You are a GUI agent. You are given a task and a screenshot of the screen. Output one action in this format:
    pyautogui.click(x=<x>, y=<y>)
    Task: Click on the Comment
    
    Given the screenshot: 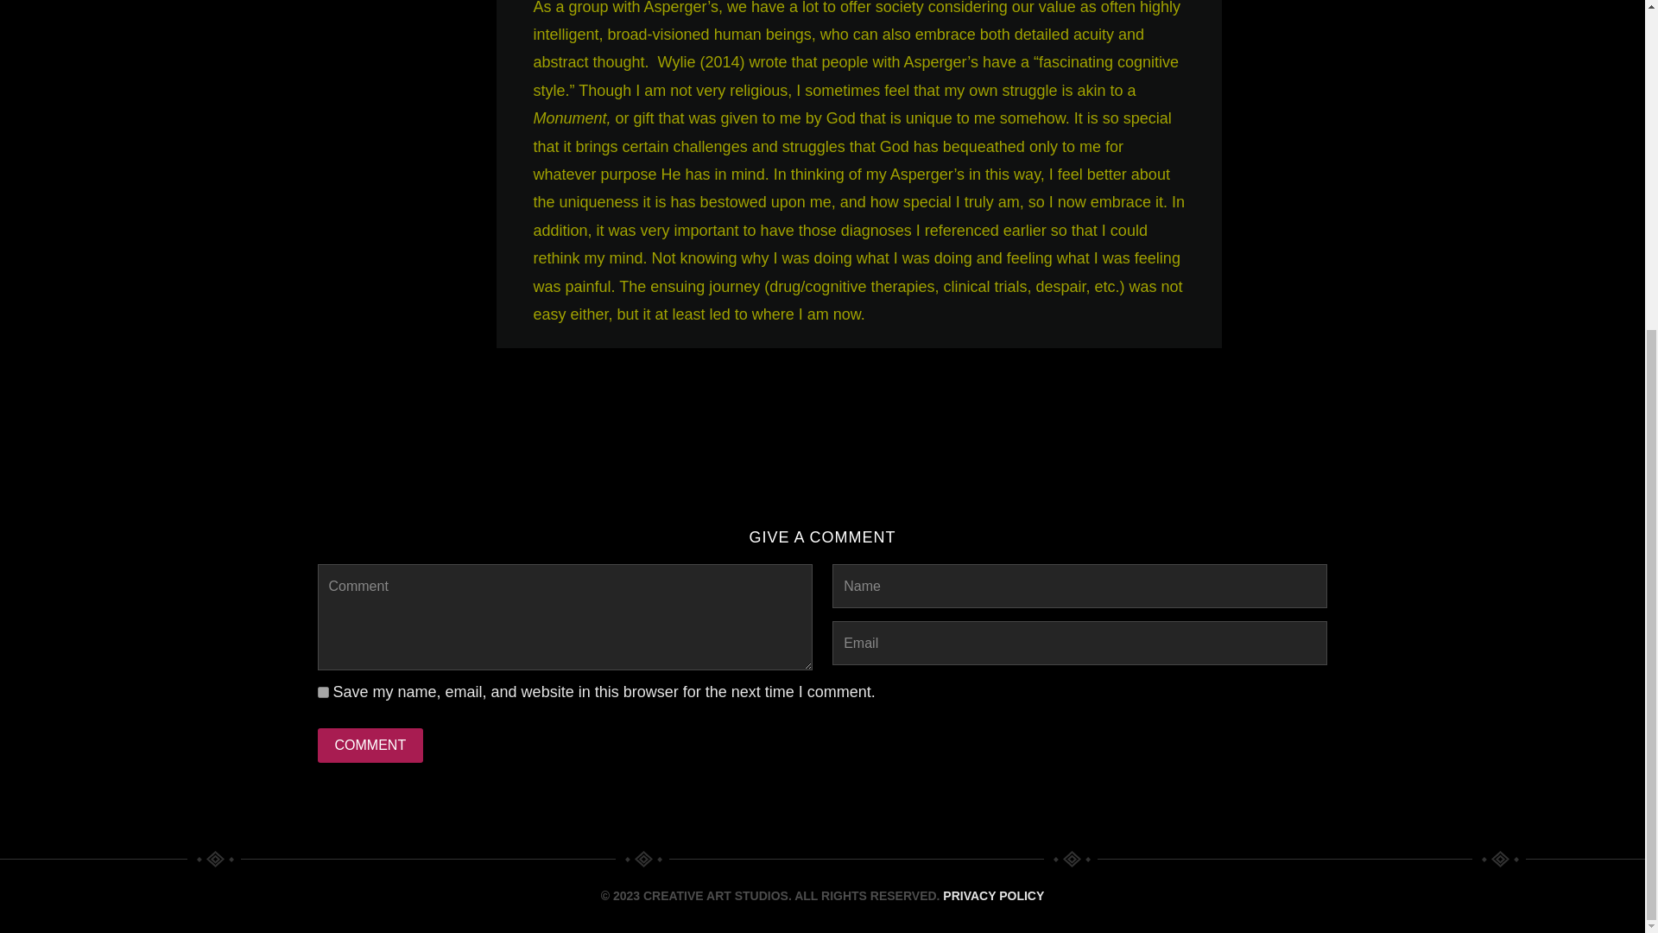 What is the action you would take?
    pyautogui.click(x=371, y=746)
    